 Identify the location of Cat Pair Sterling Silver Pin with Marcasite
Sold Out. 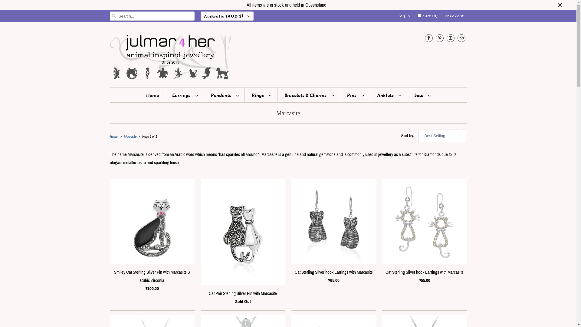
(243, 243).